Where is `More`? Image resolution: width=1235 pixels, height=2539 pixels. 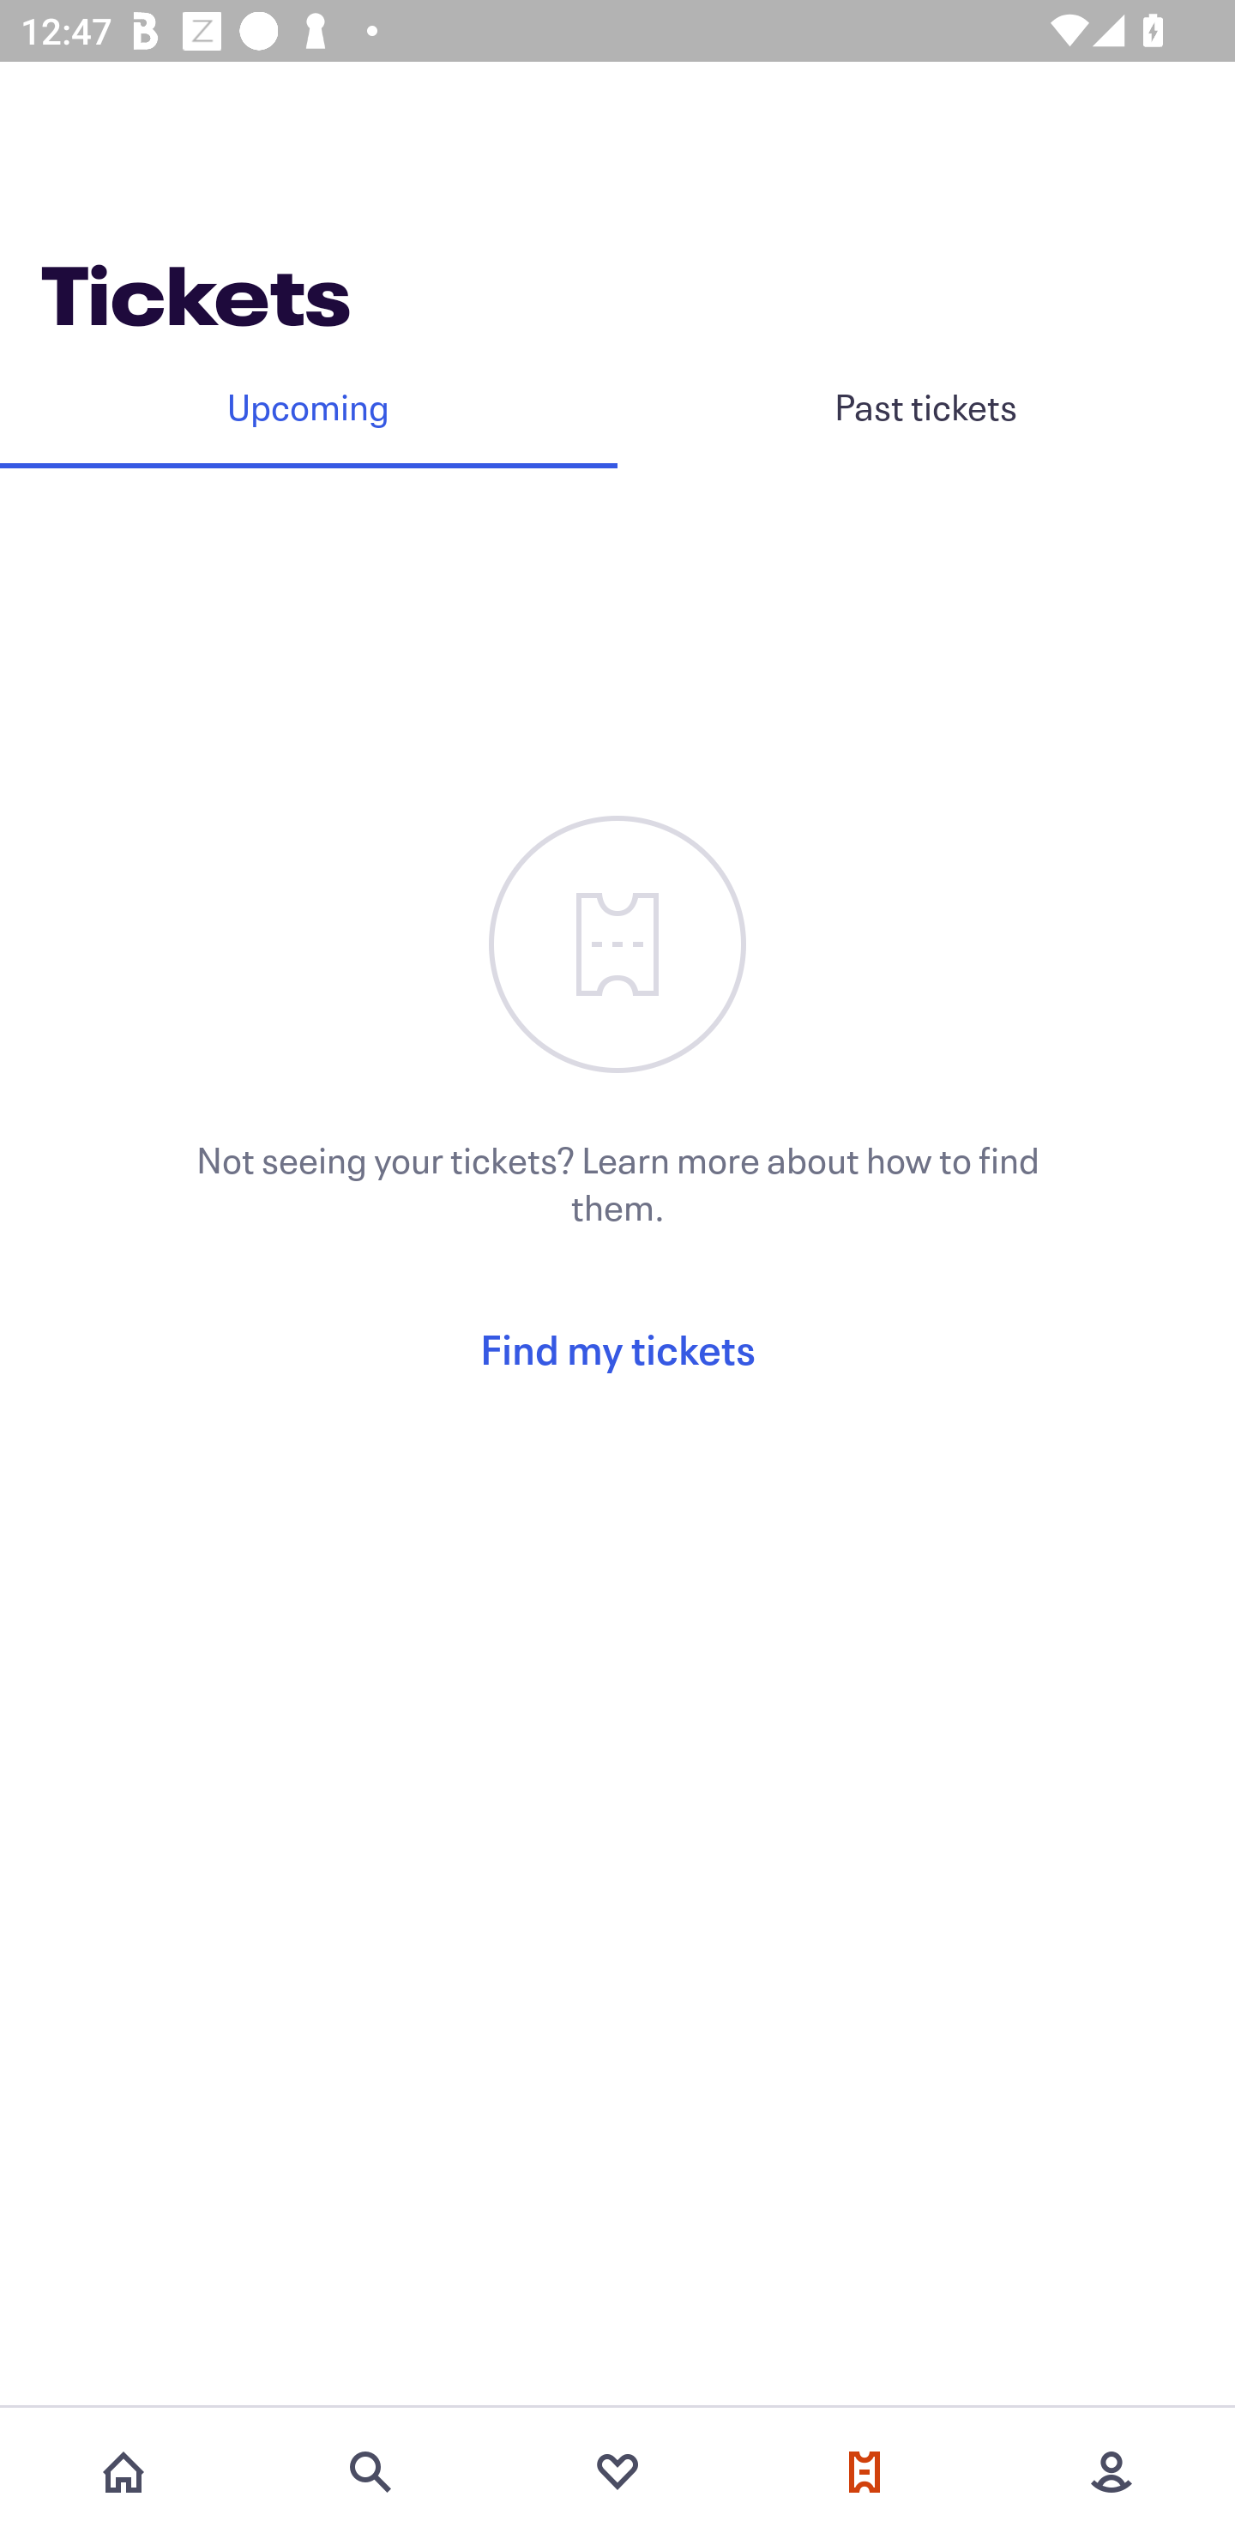
More is located at coordinates (1111, 2472).